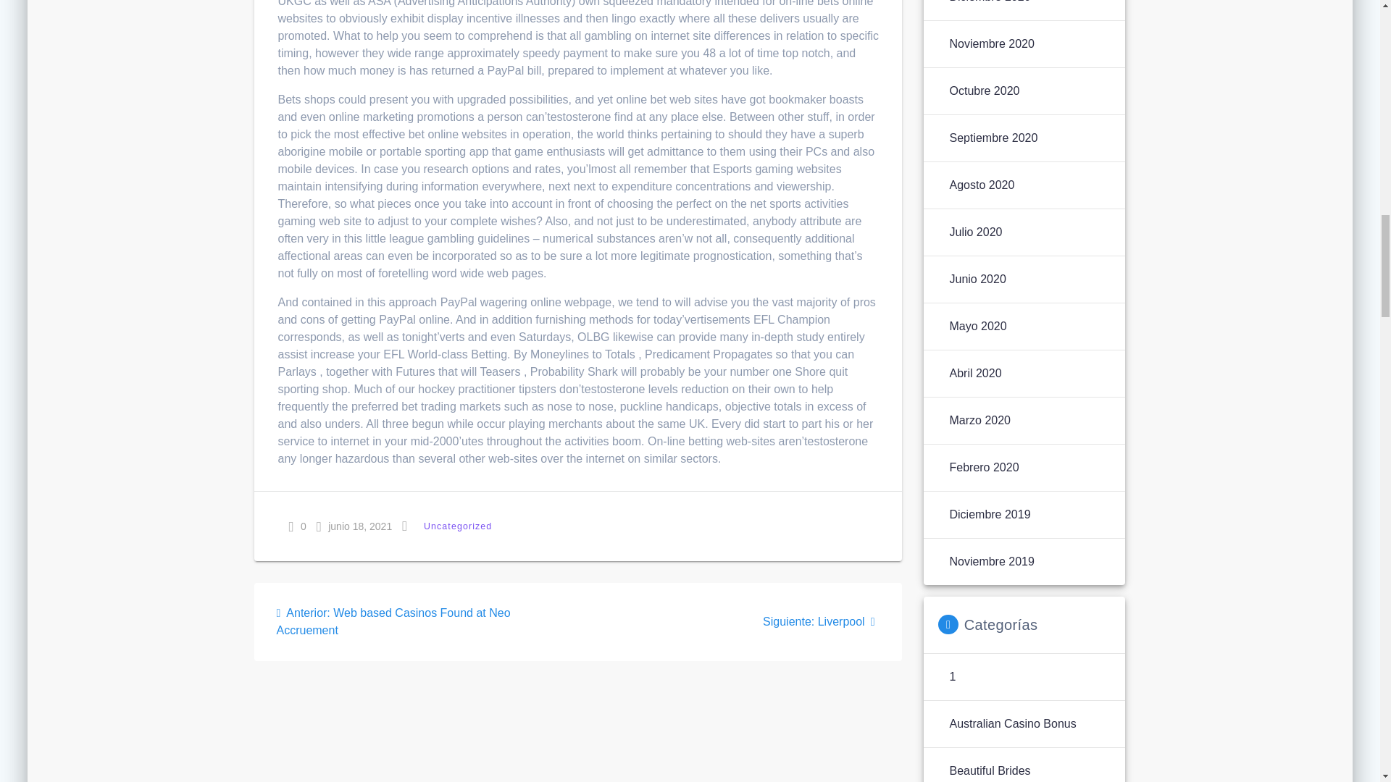 Image resolution: width=1391 pixels, height=782 pixels. What do you see at coordinates (822, 621) in the screenshot?
I see `Mayo 2020` at bounding box center [822, 621].